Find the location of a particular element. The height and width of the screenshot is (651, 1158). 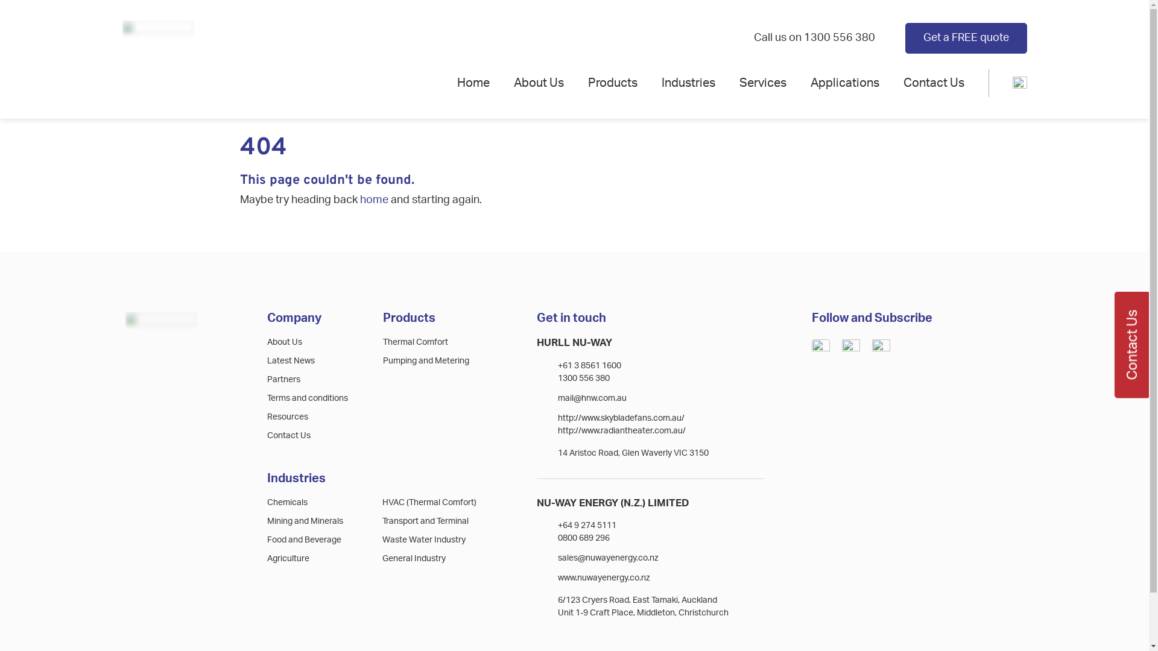

About Us is located at coordinates (285, 342).